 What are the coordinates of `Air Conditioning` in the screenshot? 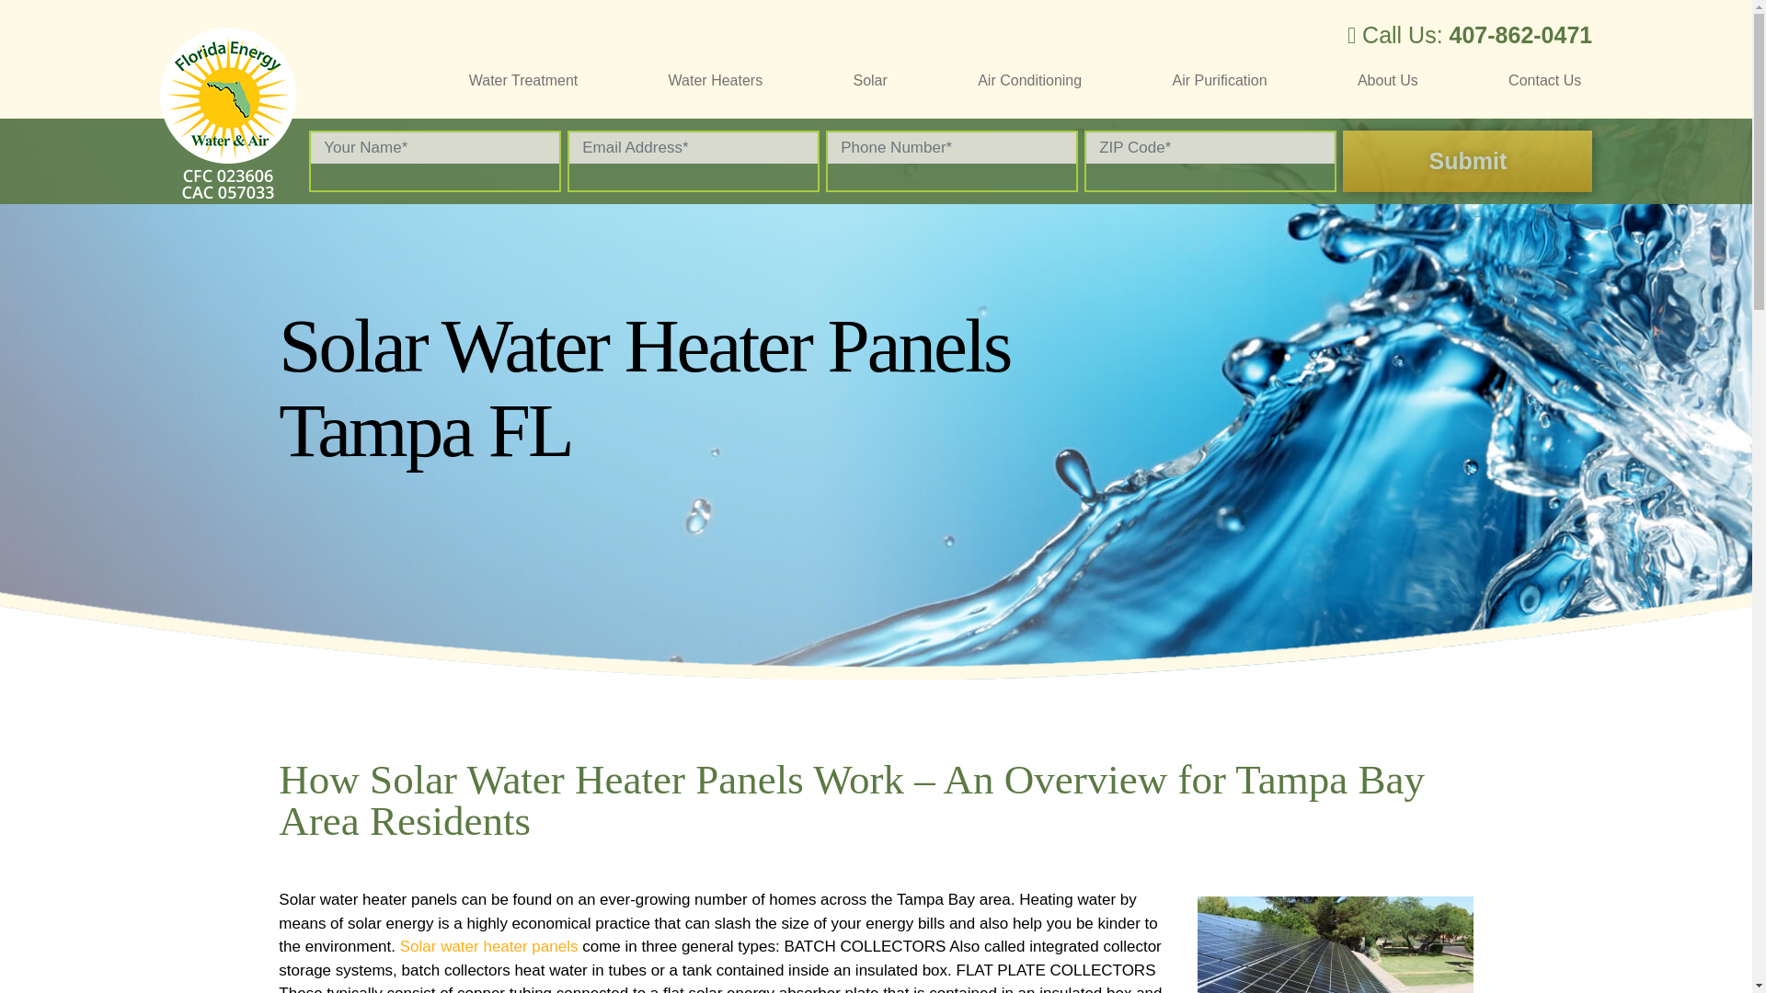 It's located at (1029, 79).